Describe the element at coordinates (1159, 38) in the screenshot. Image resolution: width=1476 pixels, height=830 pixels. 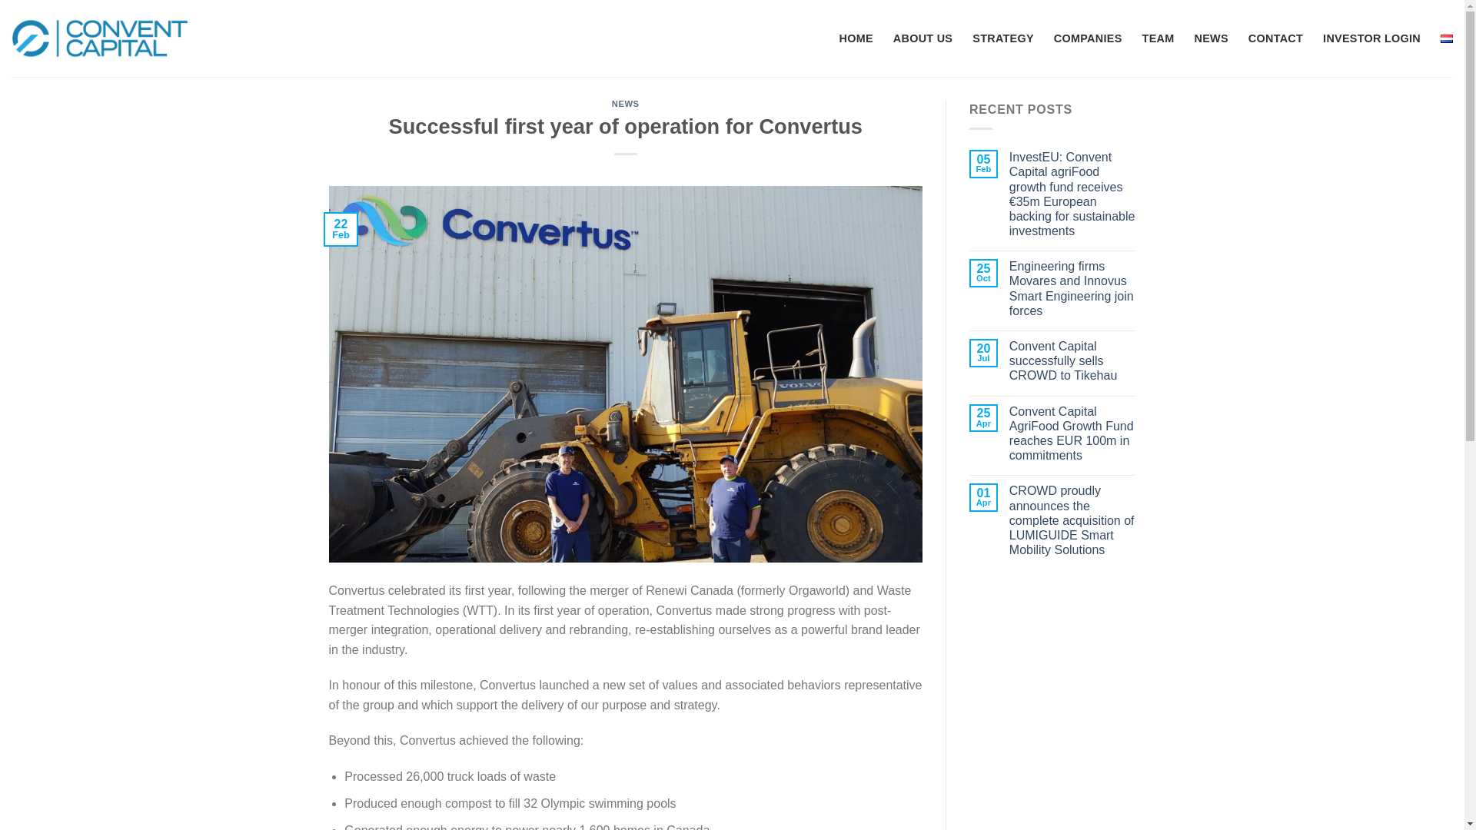
I see `TEAM` at that location.